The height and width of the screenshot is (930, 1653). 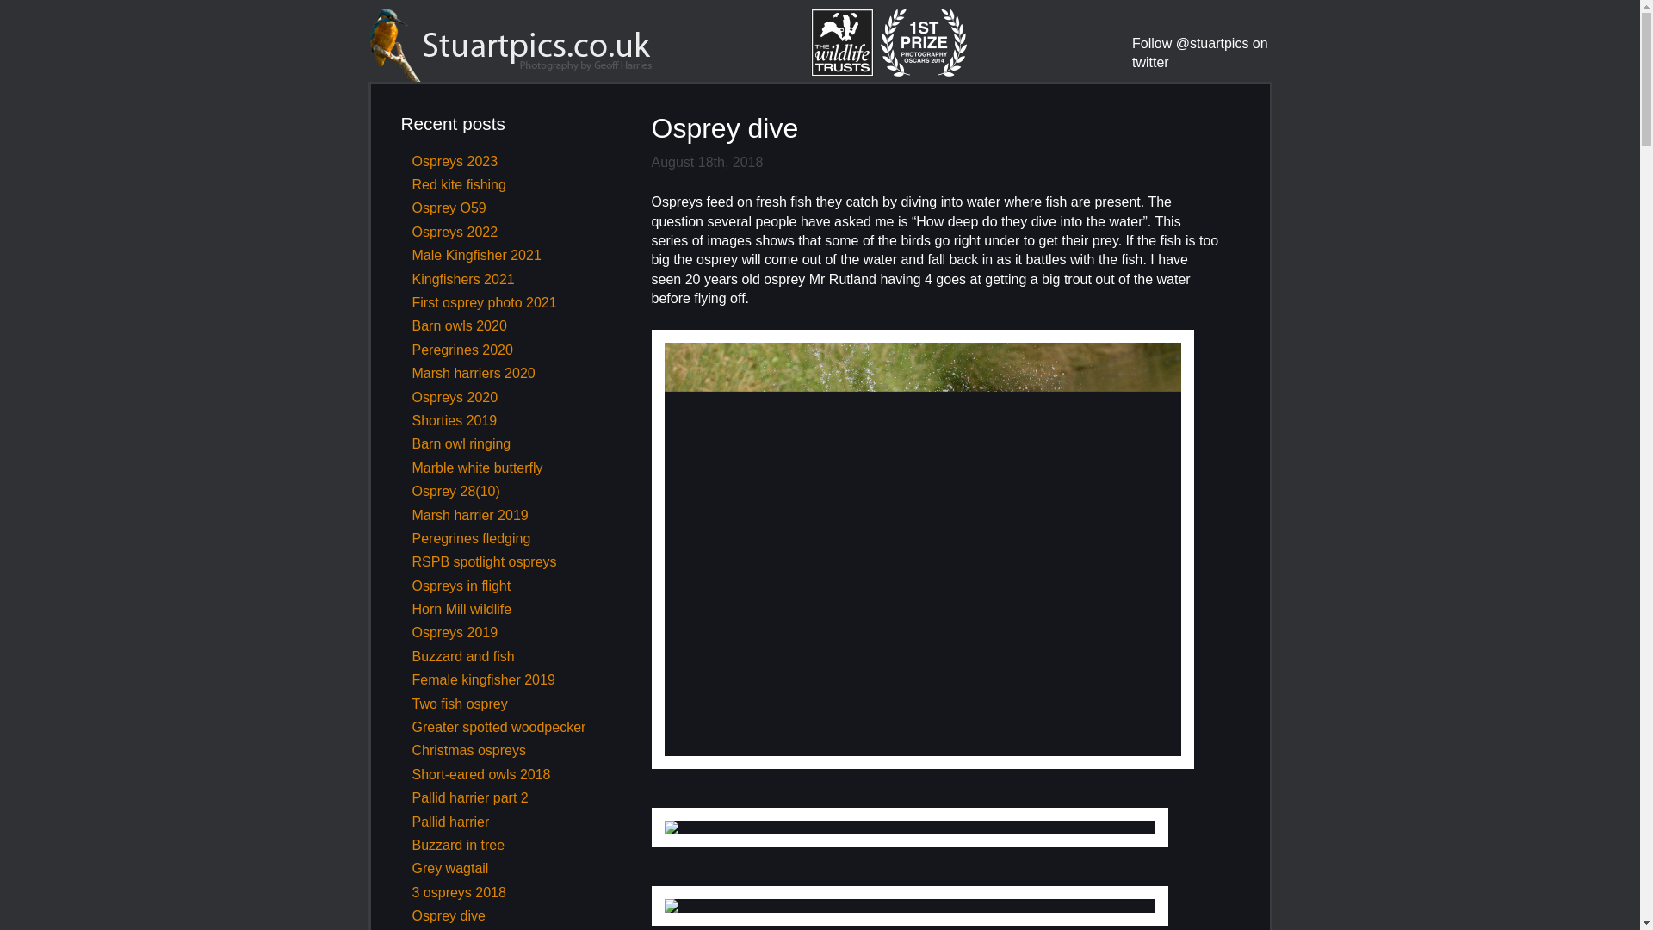 What do you see at coordinates (468, 750) in the screenshot?
I see `Christmas ospreys` at bounding box center [468, 750].